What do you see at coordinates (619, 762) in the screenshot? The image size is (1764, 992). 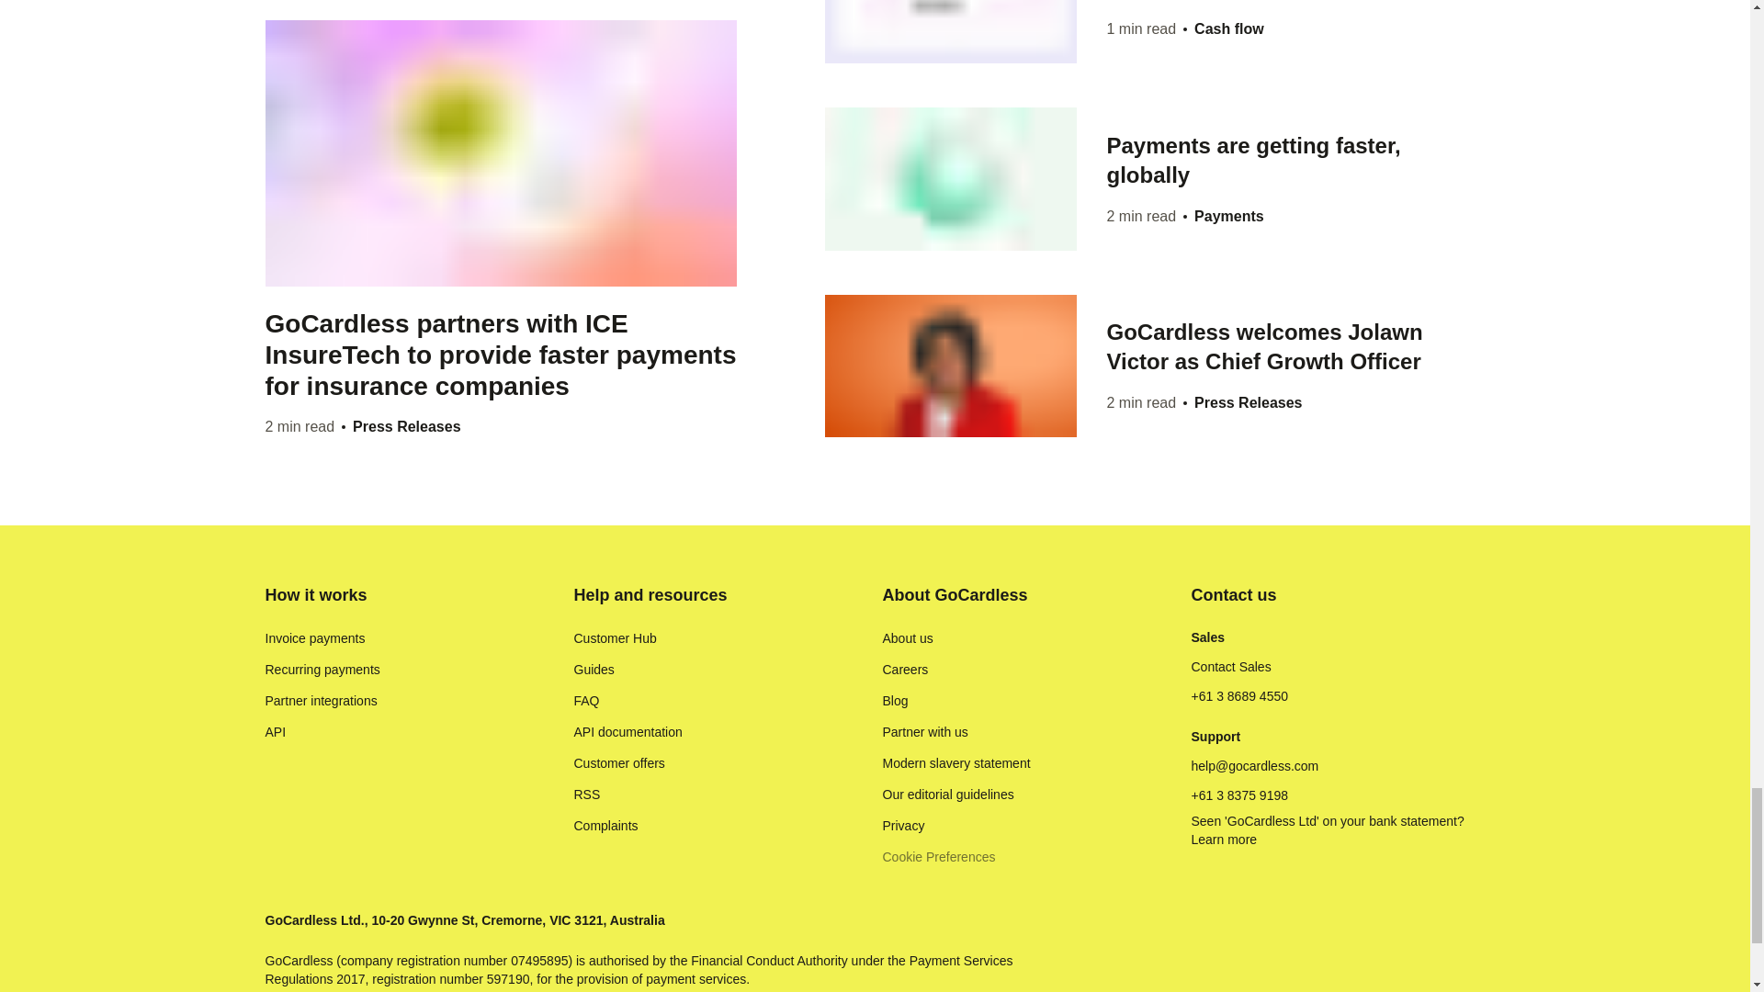 I see `Customer offers` at bounding box center [619, 762].